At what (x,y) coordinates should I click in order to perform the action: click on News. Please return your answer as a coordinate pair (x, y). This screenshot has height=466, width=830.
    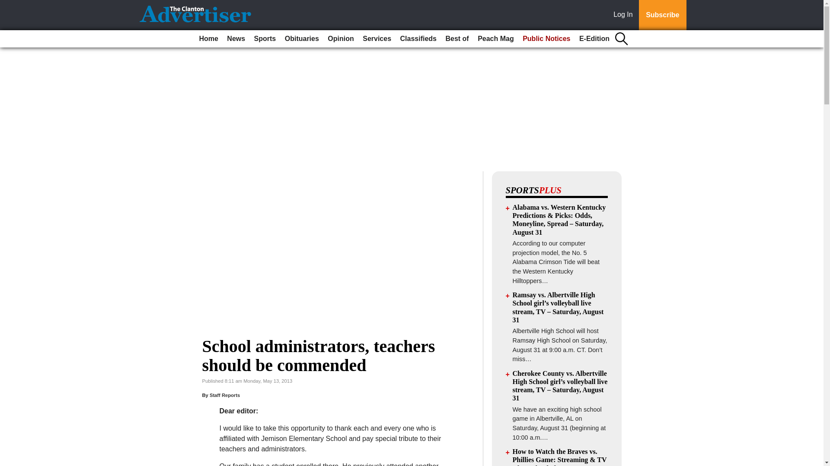
    Looking at the image, I should click on (236, 39).